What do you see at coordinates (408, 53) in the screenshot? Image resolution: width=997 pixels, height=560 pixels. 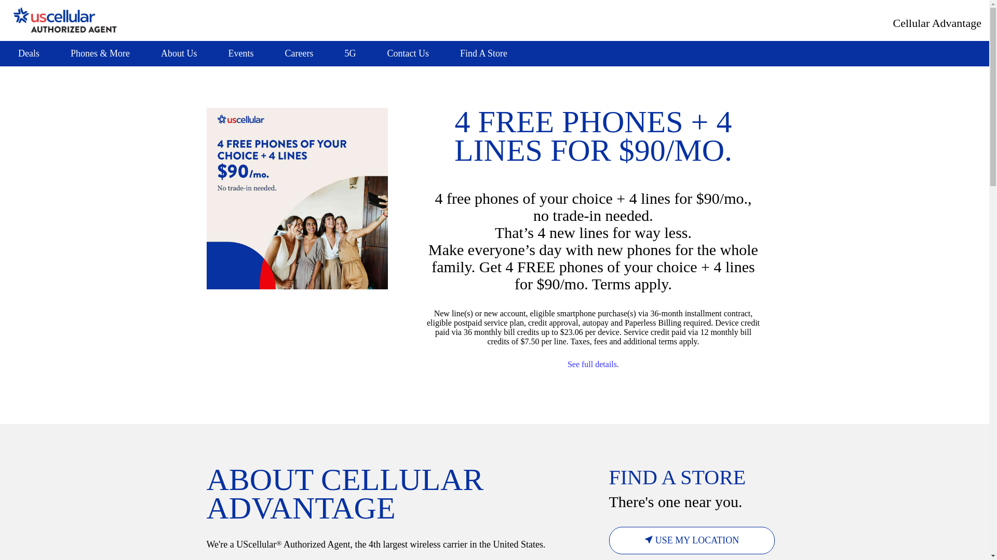 I see `Contact Us` at bounding box center [408, 53].